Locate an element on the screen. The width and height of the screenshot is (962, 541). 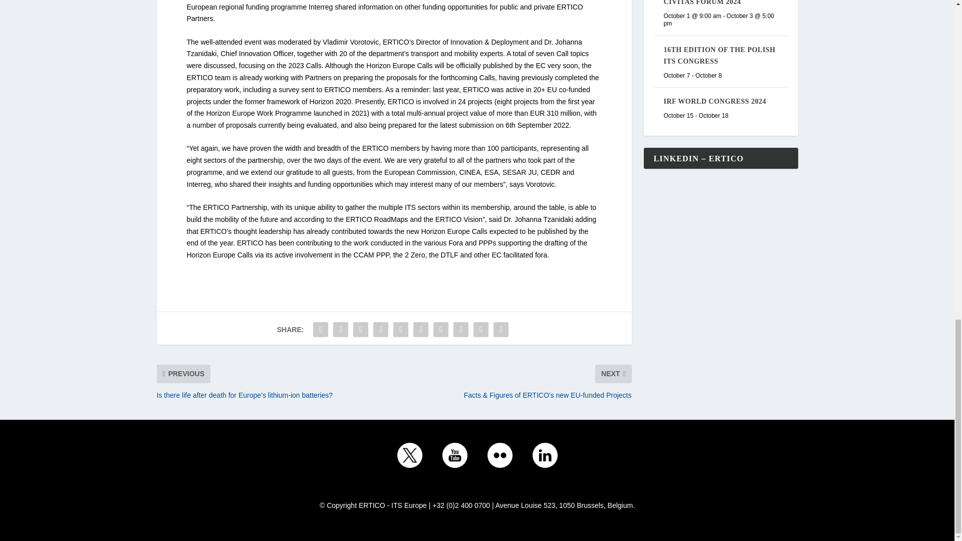
16TH EDITION OF THE POLISH ITS CONGRESS is located at coordinates (719, 55).